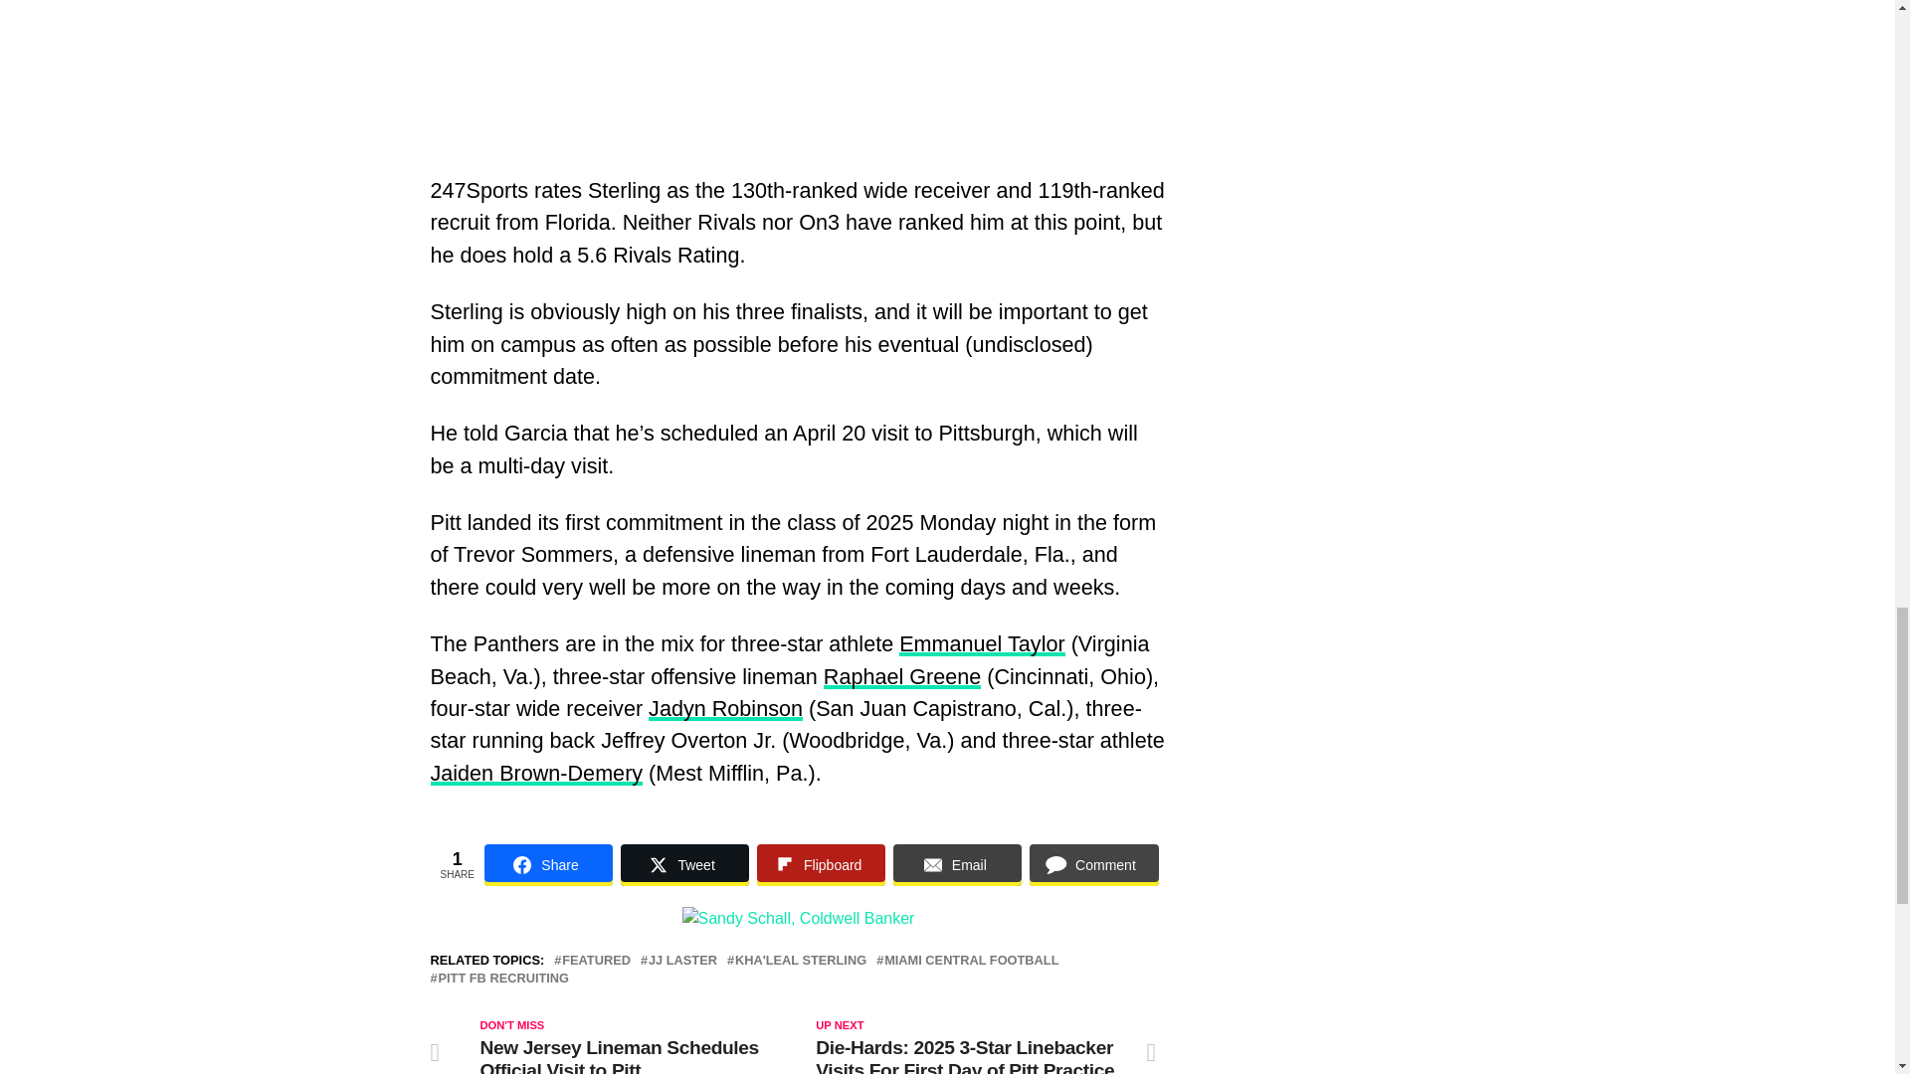 The height and width of the screenshot is (1074, 1910). Describe the element at coordinates (821, 865) in the screenshot. I see `Share on Flipboard` at that location.